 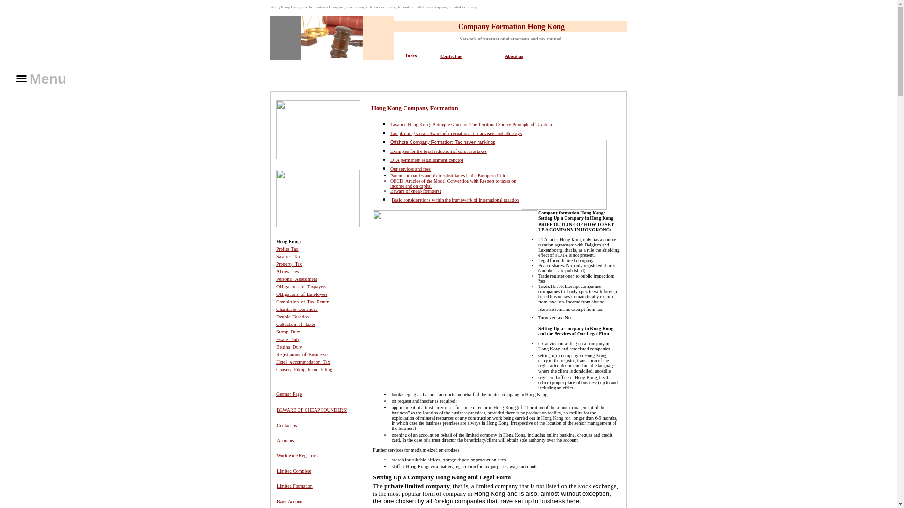 I want to click on BEWARE OF CHEAP FOUNDERS!, so click(x=312, y=410).